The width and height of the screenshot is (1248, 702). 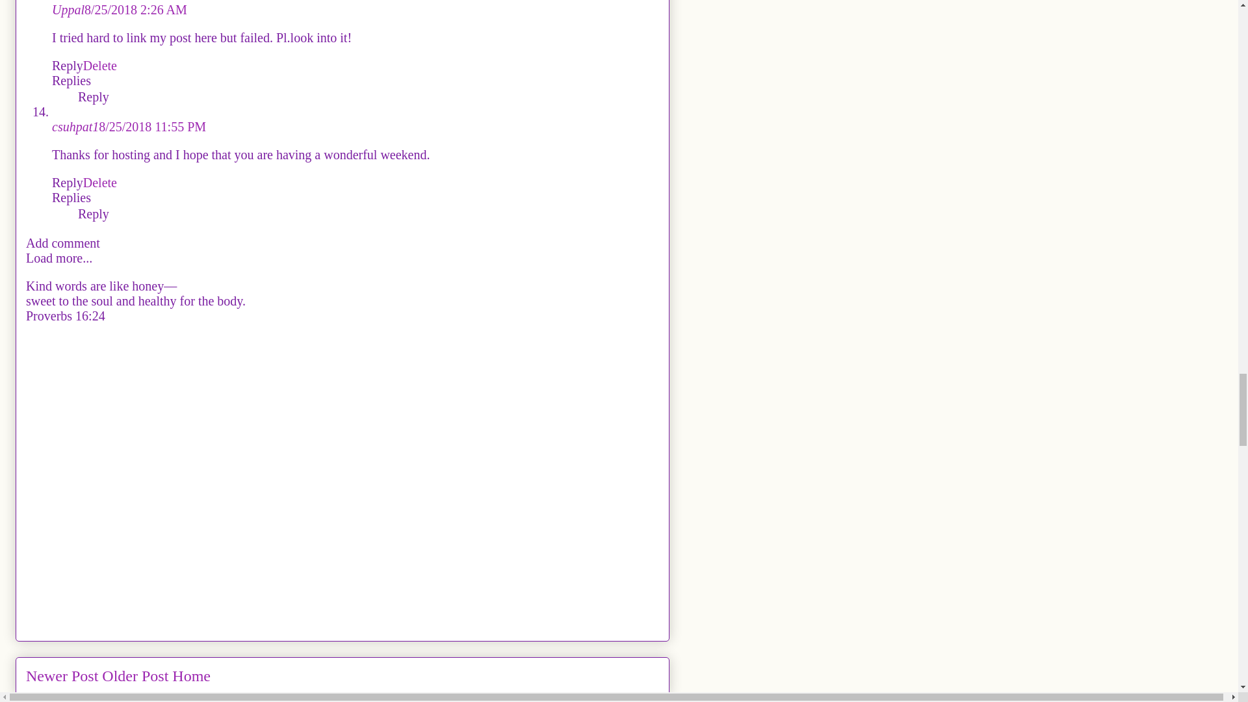 What do you see at coordinates (62, 676) in the screenshot?
I see `Newer Post` at bounding box center [62, 676].